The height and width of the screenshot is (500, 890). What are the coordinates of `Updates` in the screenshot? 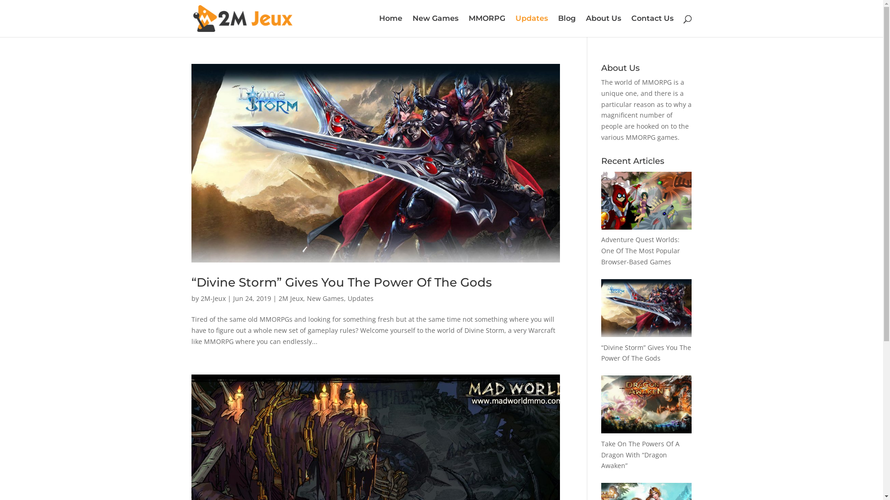 It's located at (361, 298).